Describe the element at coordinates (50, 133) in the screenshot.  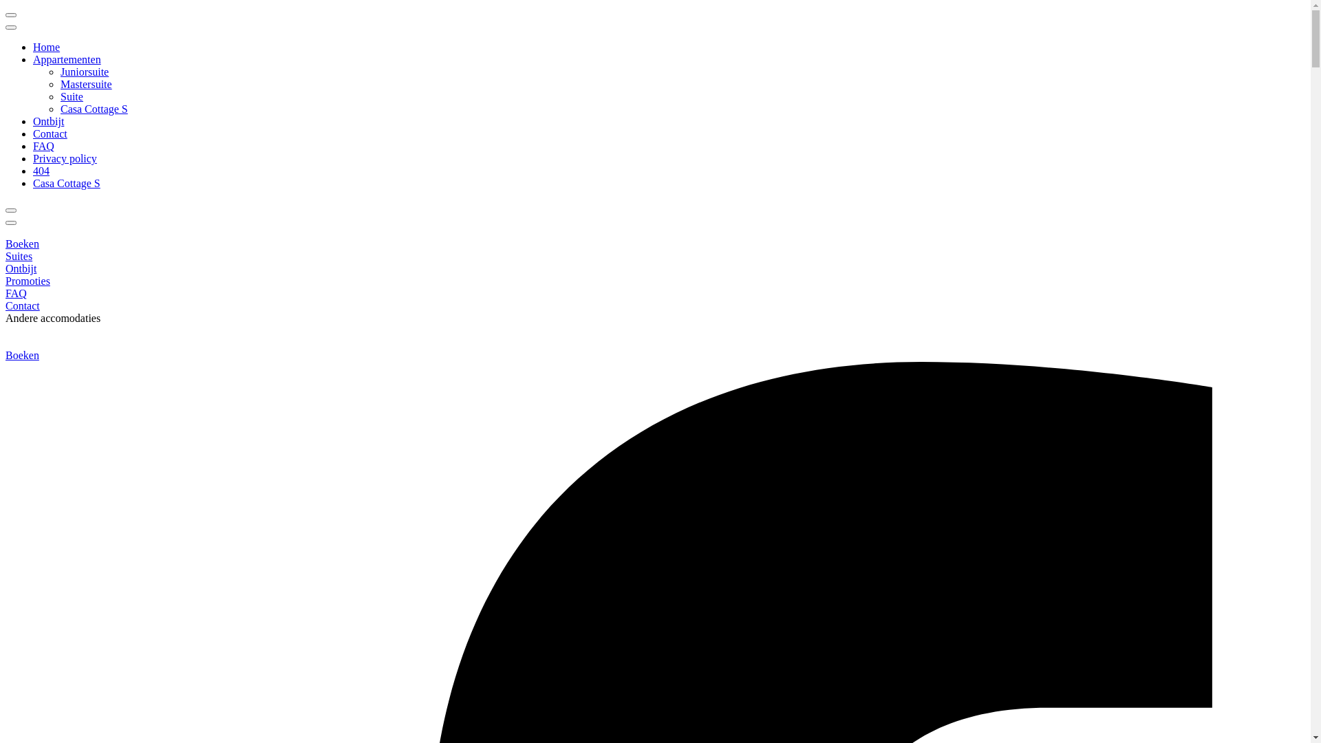
I see `Contact` at that location.